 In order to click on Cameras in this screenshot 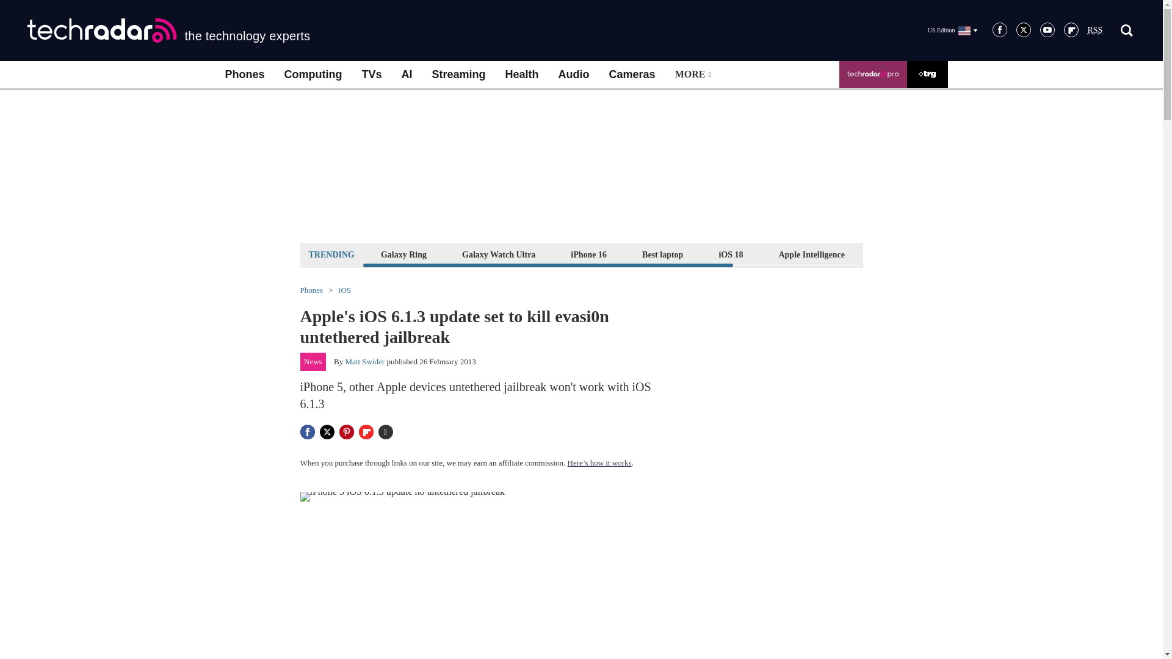, I will do `click(632, 74)`.